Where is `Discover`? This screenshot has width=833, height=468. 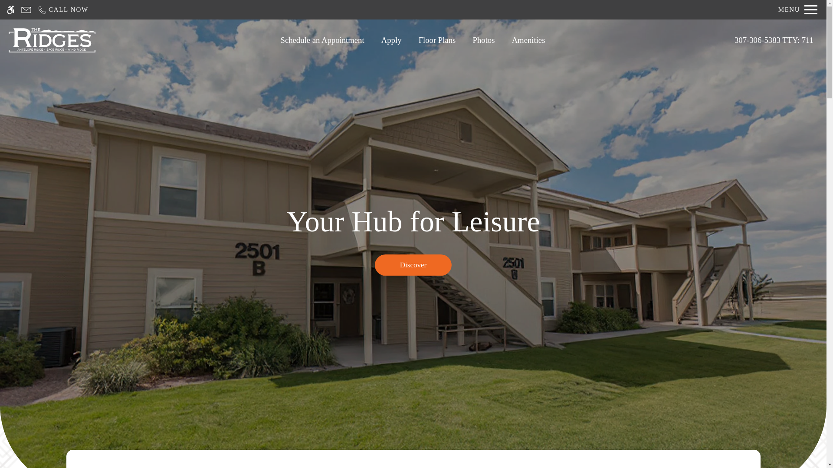 Discover is located at coordinates (413, 265).